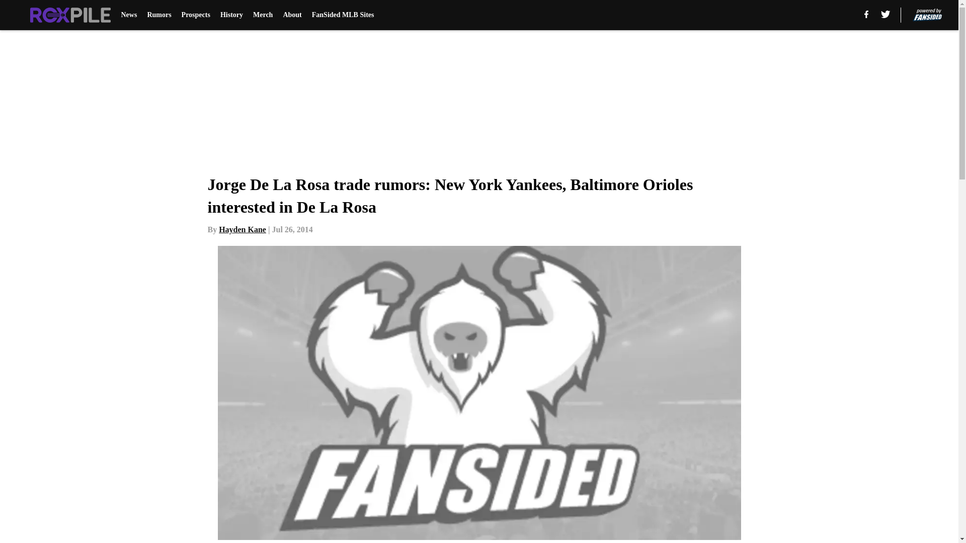 This screenshot has width=966, height=543. What do you see at coordinates (263, 15) in the screenshot?
I see `Merch` at bounding box center [263, 15].